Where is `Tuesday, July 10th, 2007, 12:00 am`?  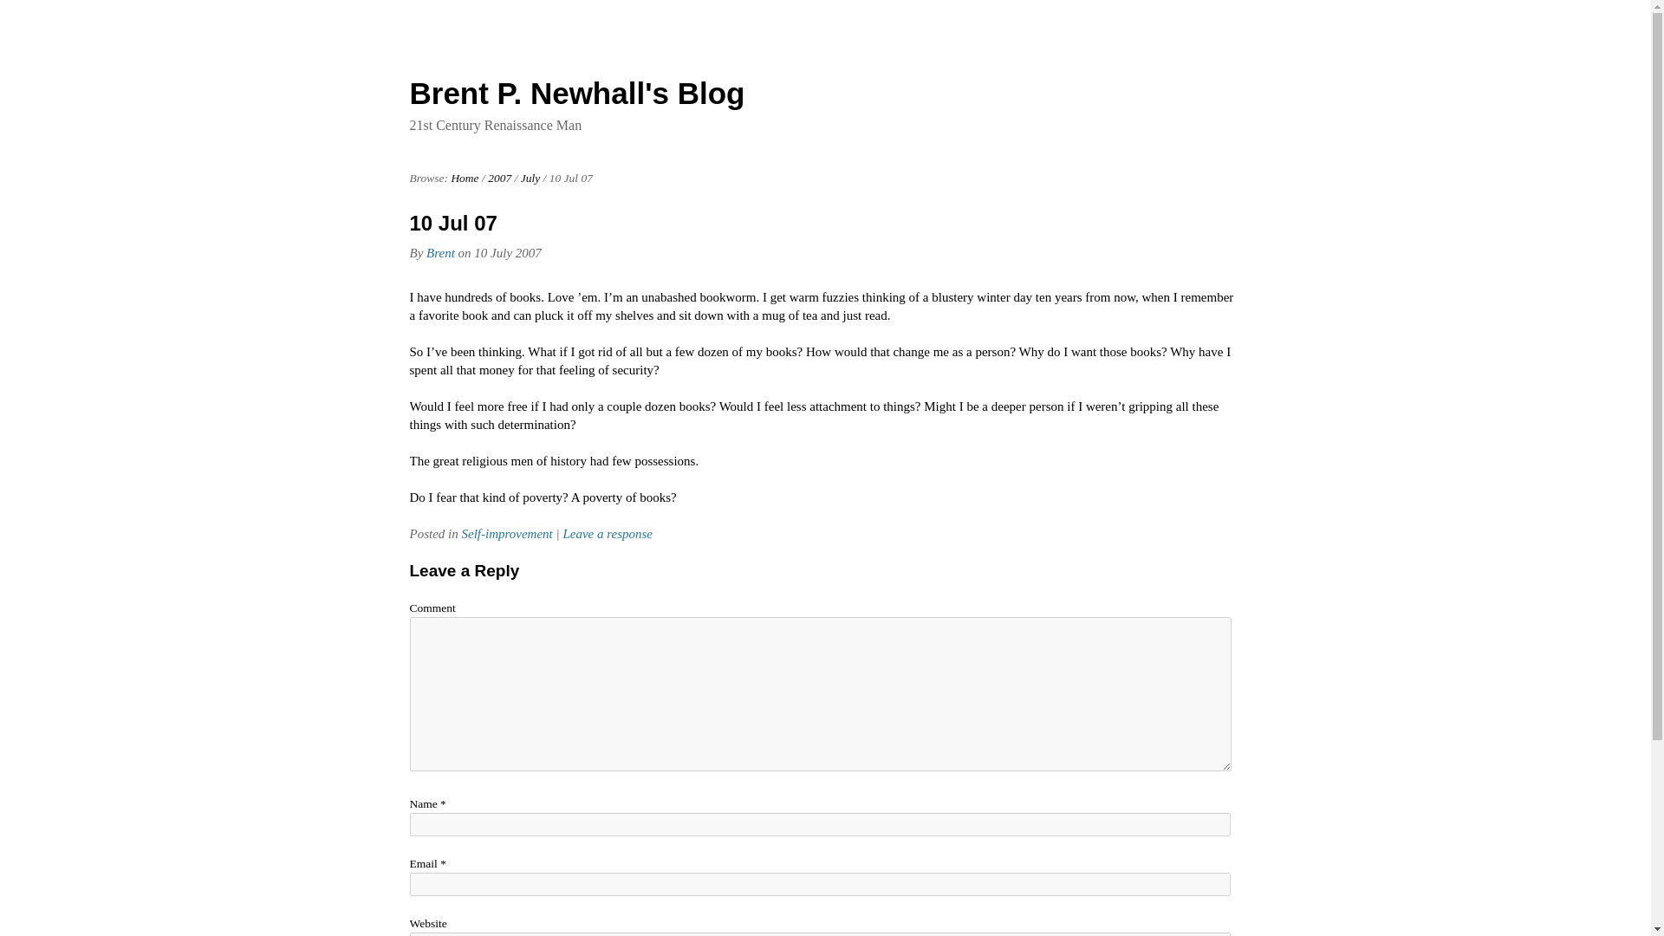 Tuesday, July 10th, 2007, 12:00 am is located at coordinates (508, 253).